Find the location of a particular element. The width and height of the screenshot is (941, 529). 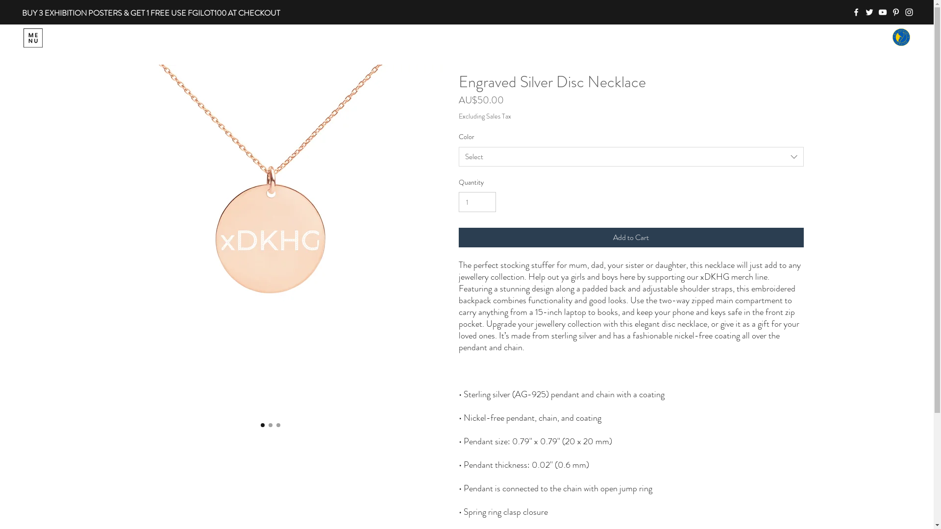

Add to Cart is located at coordinates (631, 238).